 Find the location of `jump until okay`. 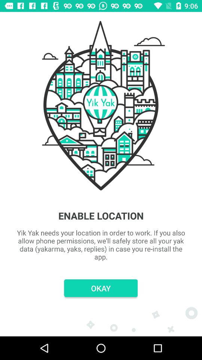

jump until okay is located at coordinates (101, 288).